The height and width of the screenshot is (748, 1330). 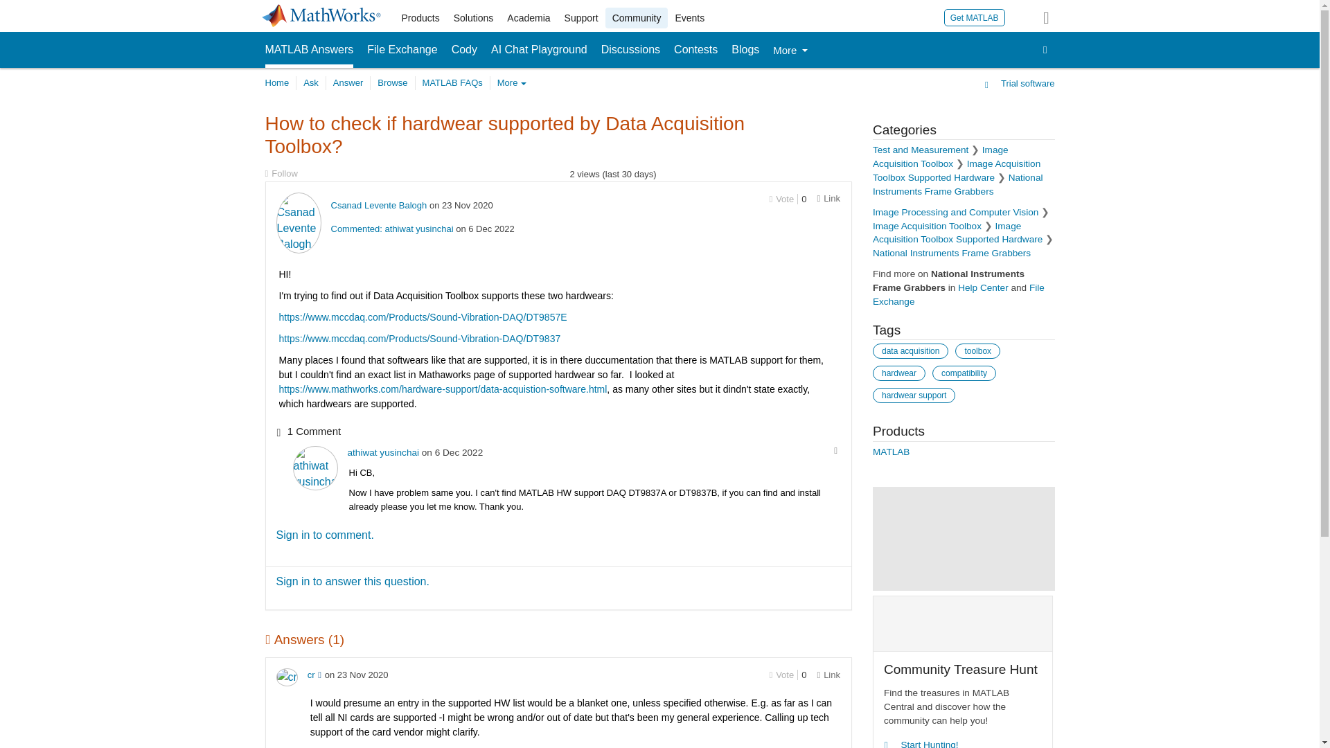 What do you see at coordinates (828, 675) in the screenshot?
I see `Direct link to this answer` at bounding box center [828, 675].